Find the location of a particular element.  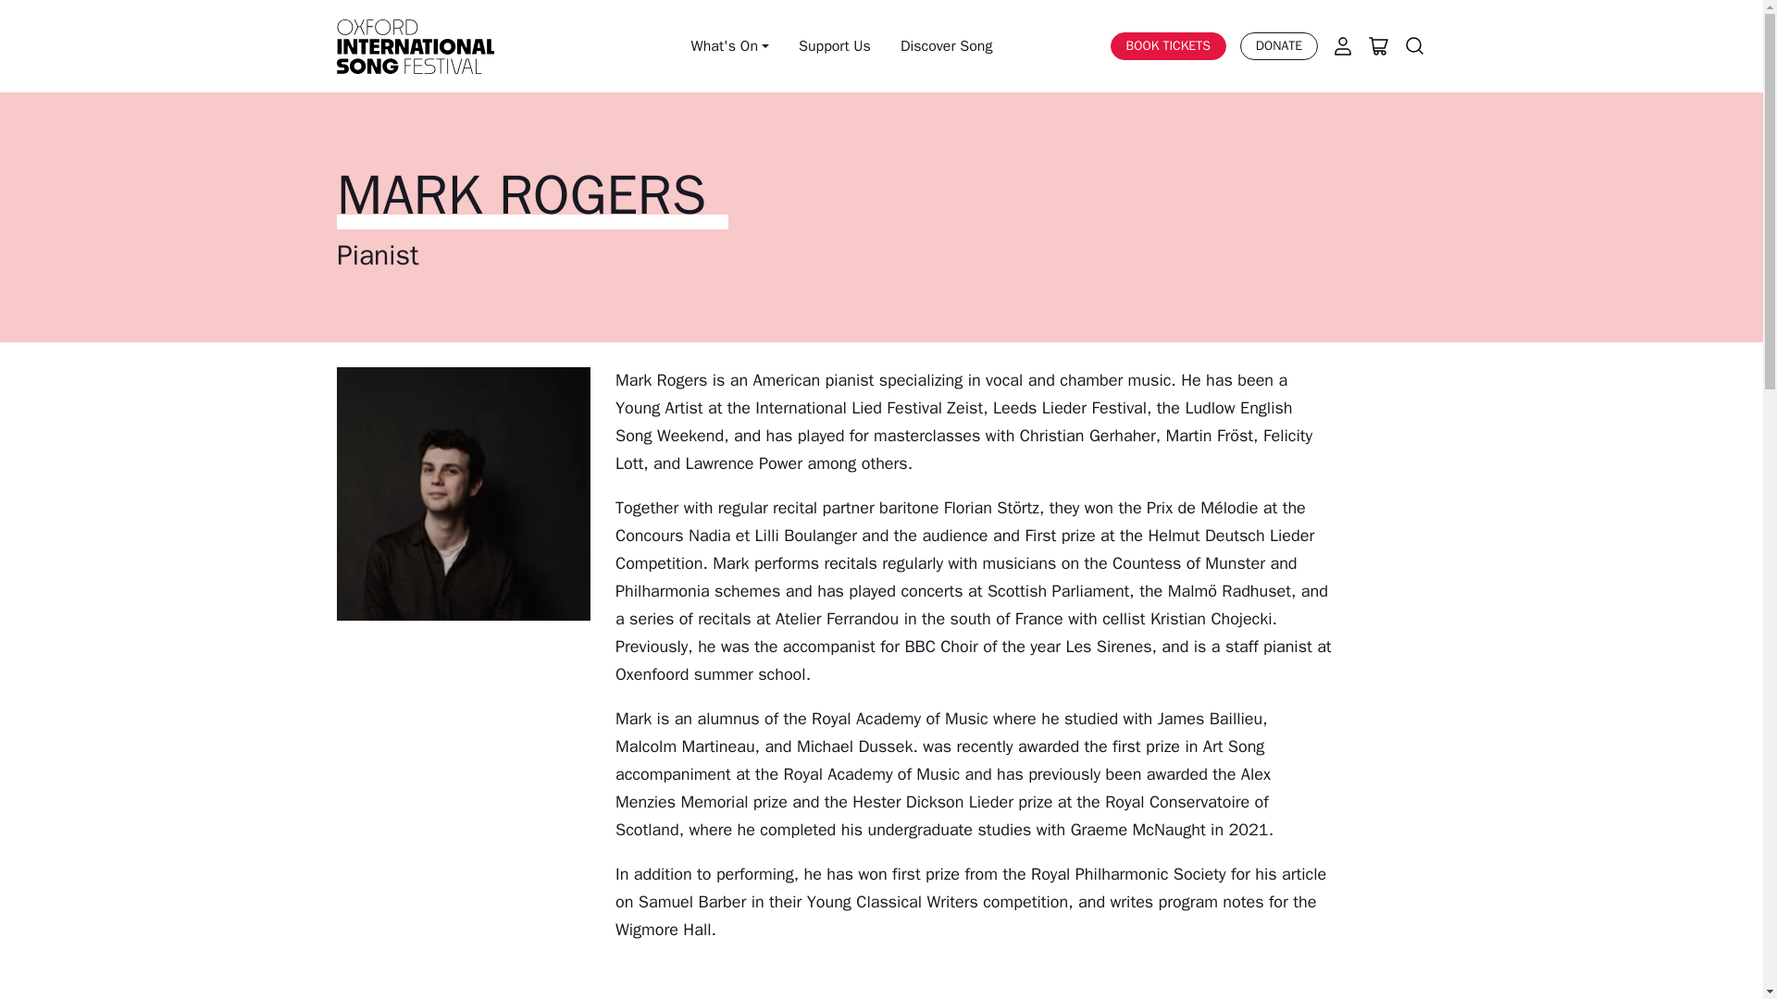

Support Us is located at coordinates (834, 46).